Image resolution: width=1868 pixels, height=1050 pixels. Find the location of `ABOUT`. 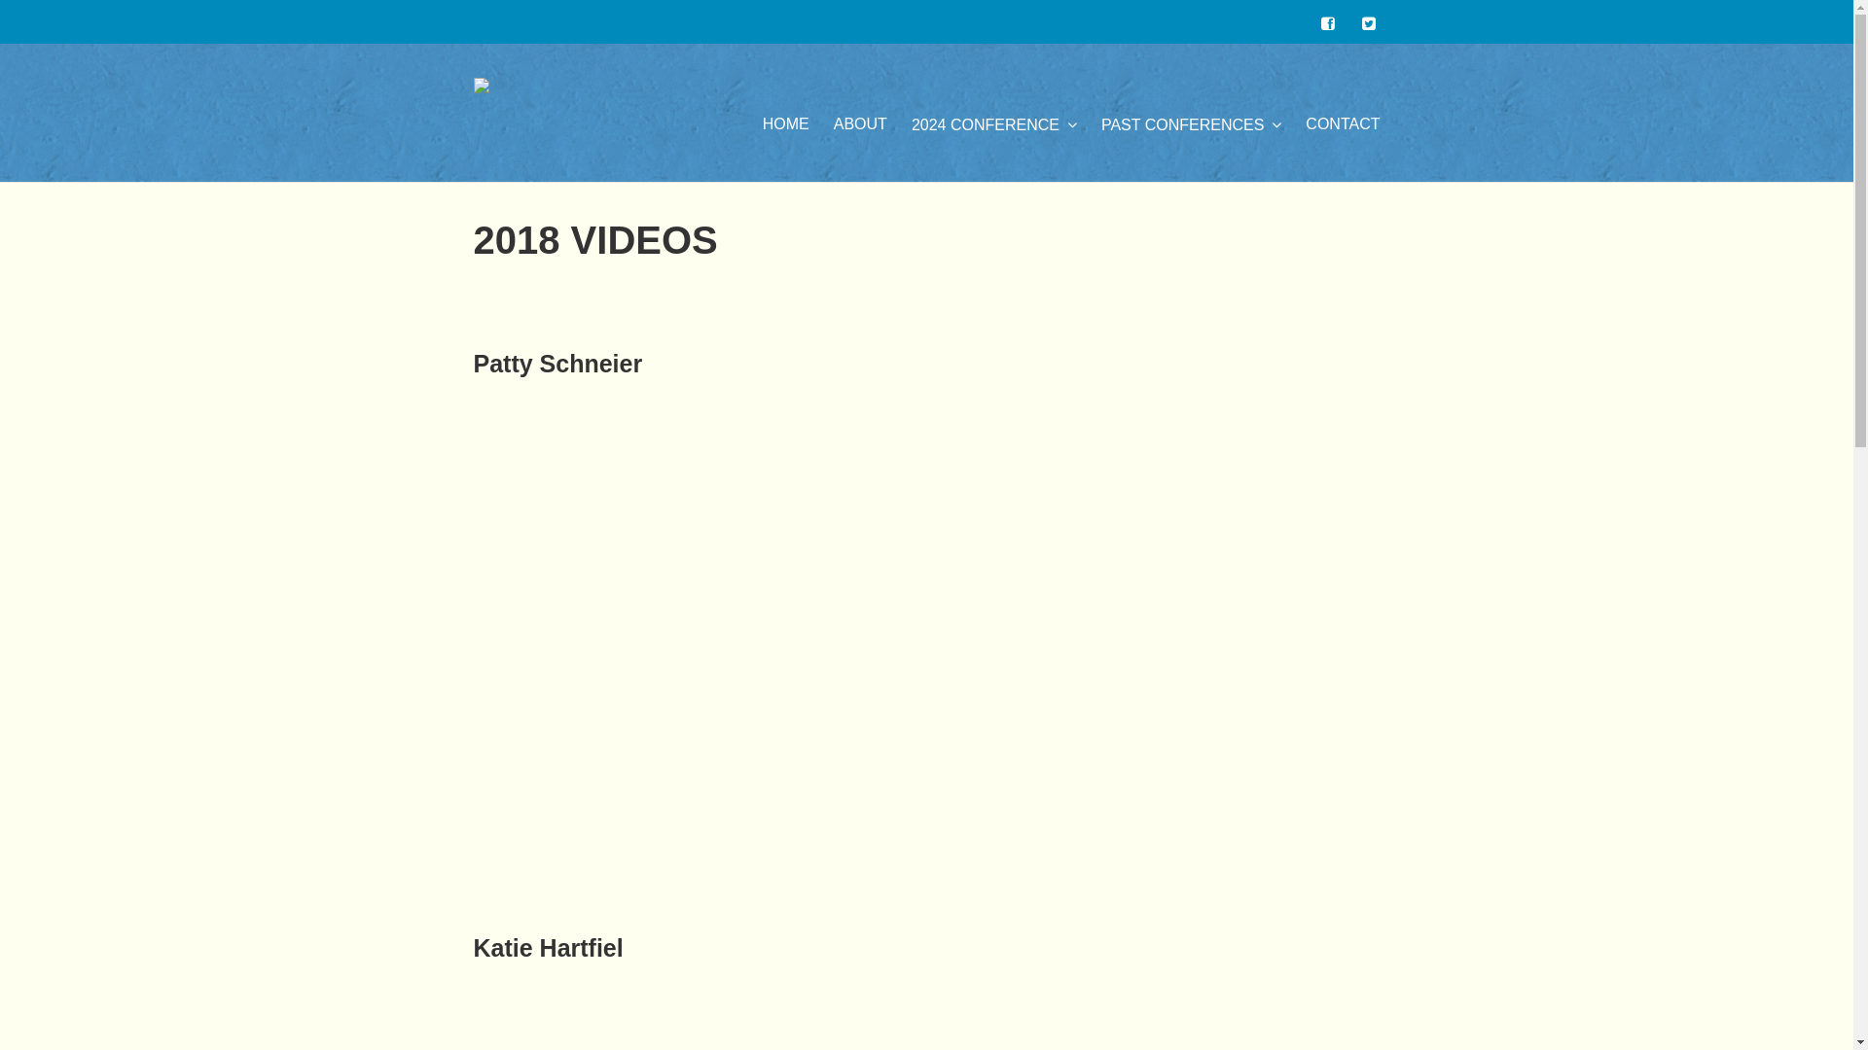

ABOUT is located at coordinates (860, 146).